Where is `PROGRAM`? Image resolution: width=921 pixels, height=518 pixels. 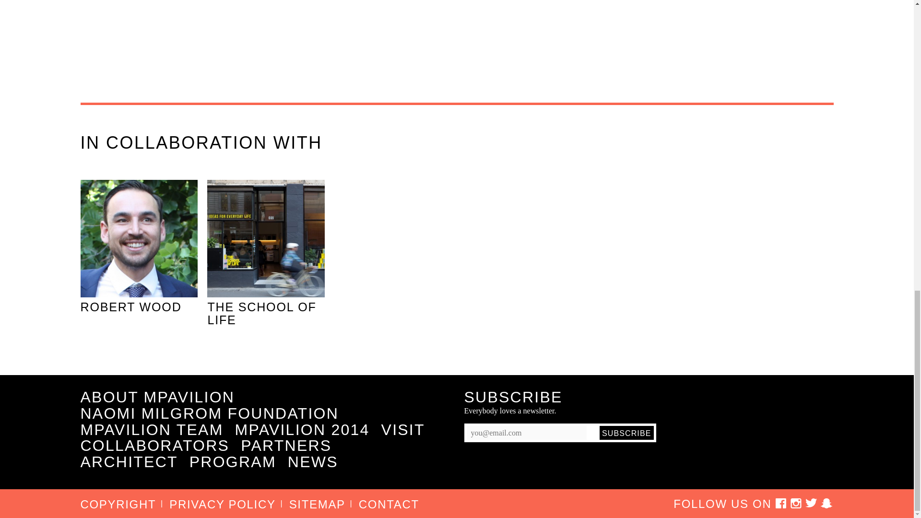
PROGRAM is located at coordinates (233, 462).